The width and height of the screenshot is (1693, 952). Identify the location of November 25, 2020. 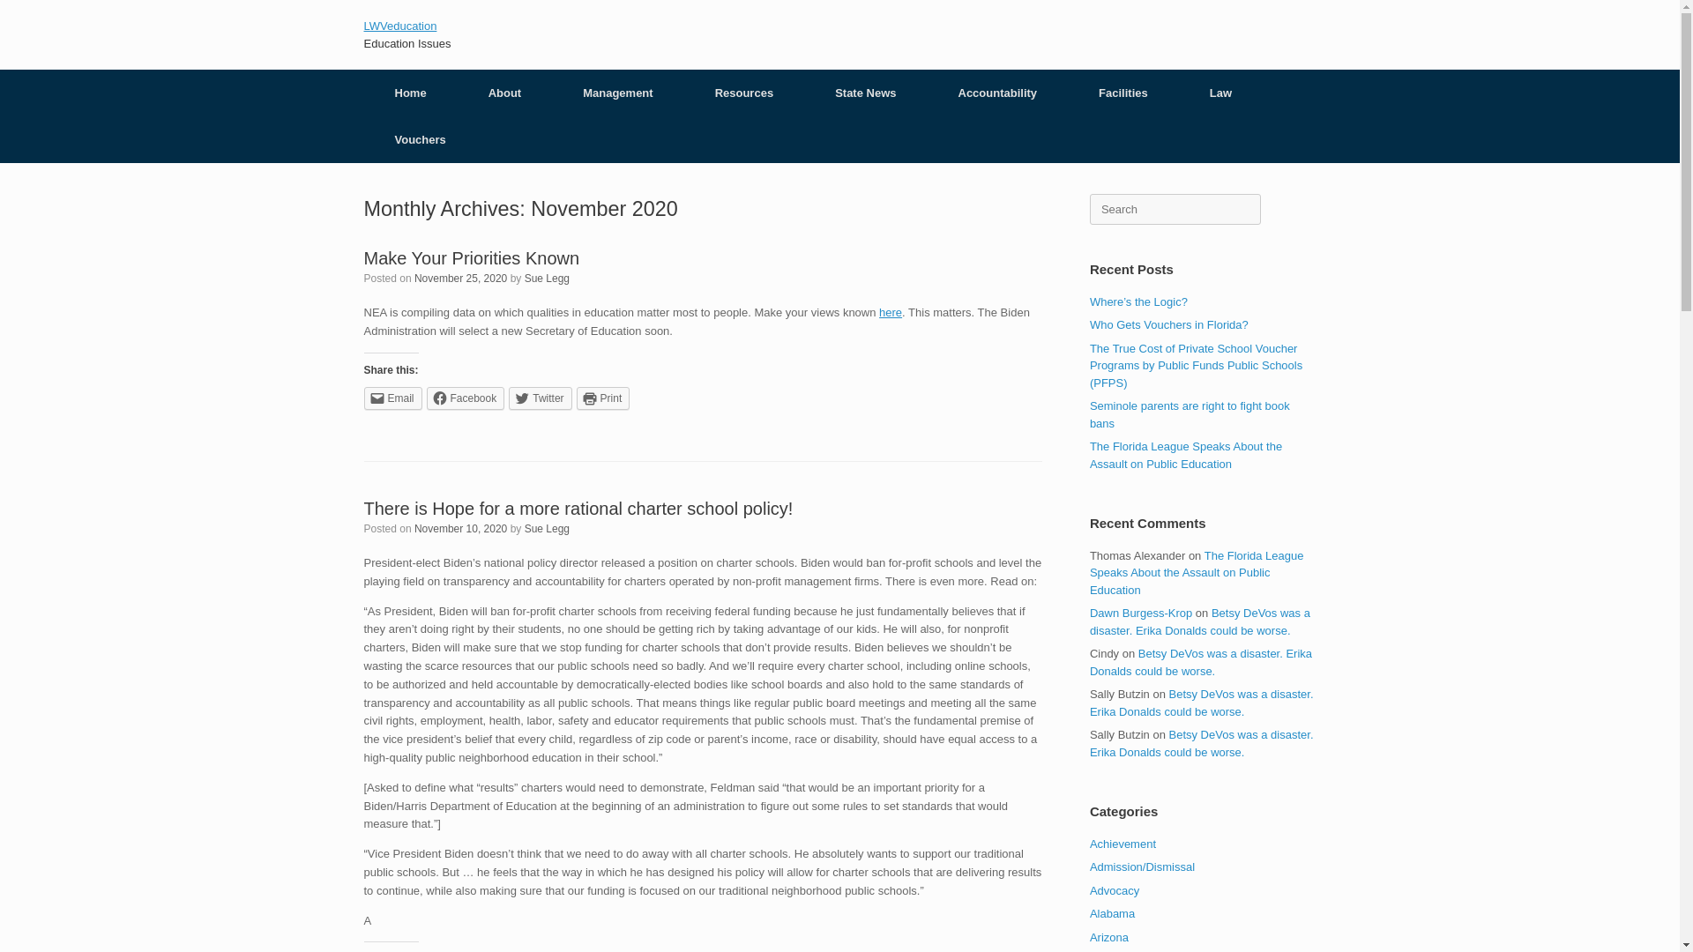
(460, 278).